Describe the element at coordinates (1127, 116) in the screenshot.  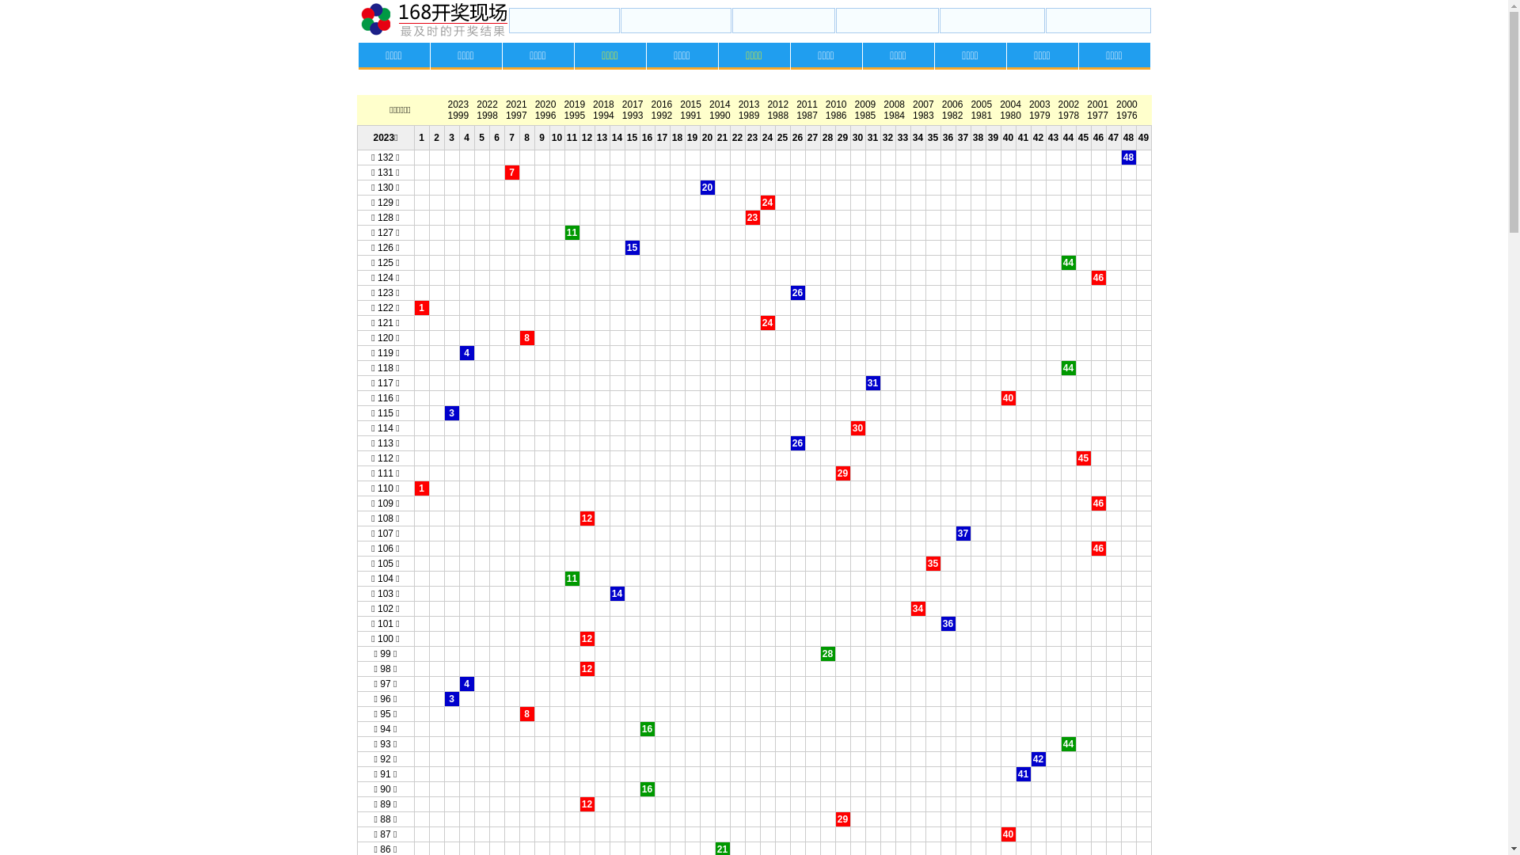
I see `1976` at that location.